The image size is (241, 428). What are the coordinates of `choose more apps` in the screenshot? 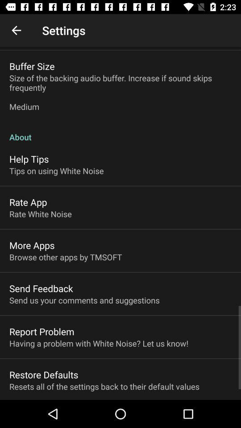 It's located at (32, 245).